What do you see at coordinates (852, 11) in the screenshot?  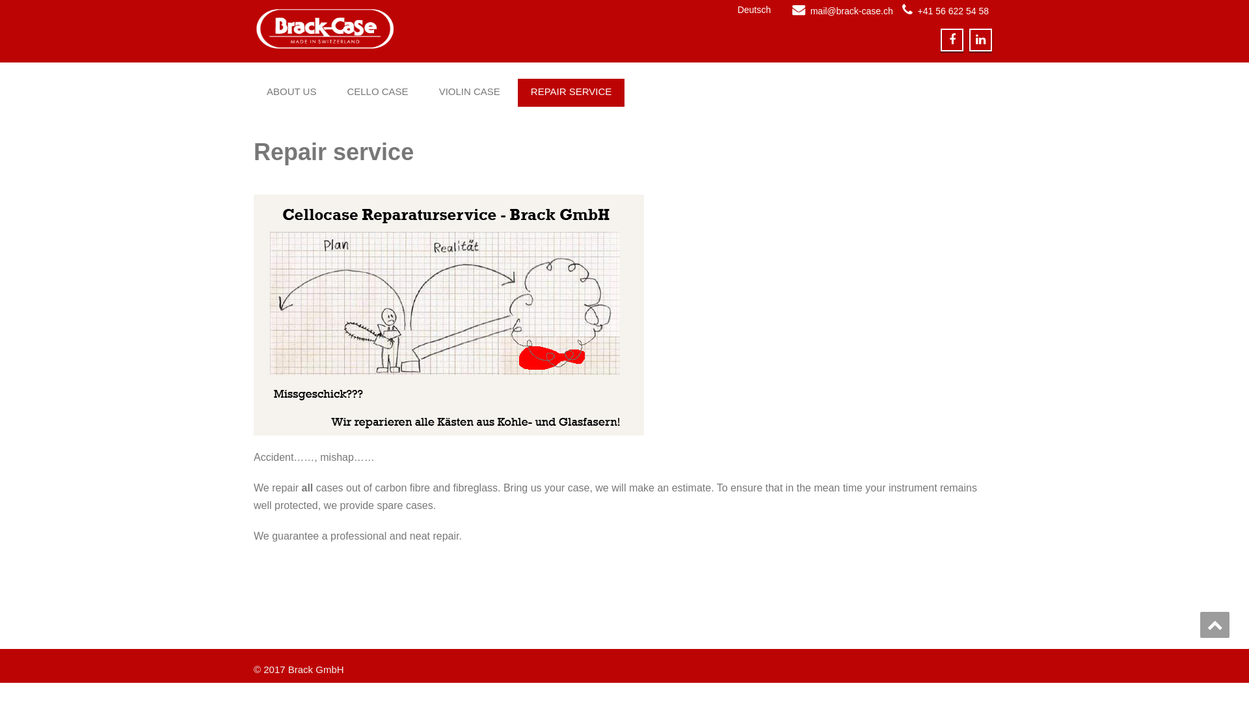 I see `mail@brack-case.ch` at bounding box center [852, 11].